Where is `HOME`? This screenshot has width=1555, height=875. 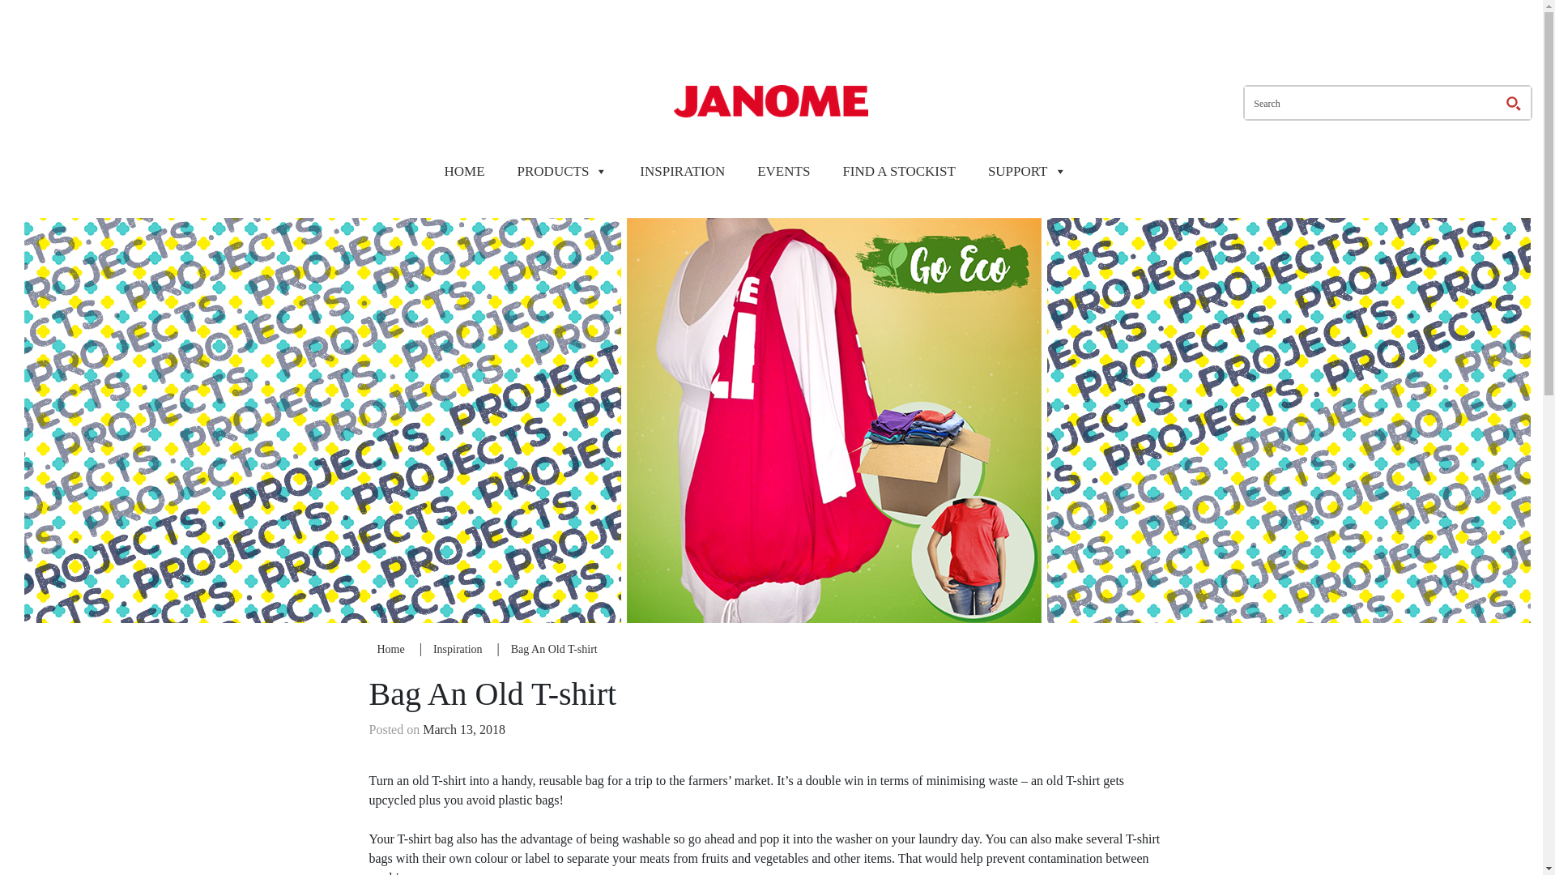
HOME is located at coordinates (463, 171).